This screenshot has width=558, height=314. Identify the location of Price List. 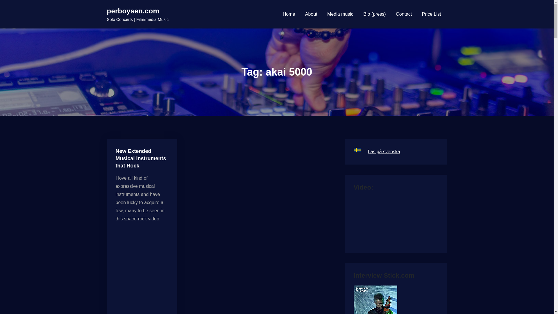
(431, 14).